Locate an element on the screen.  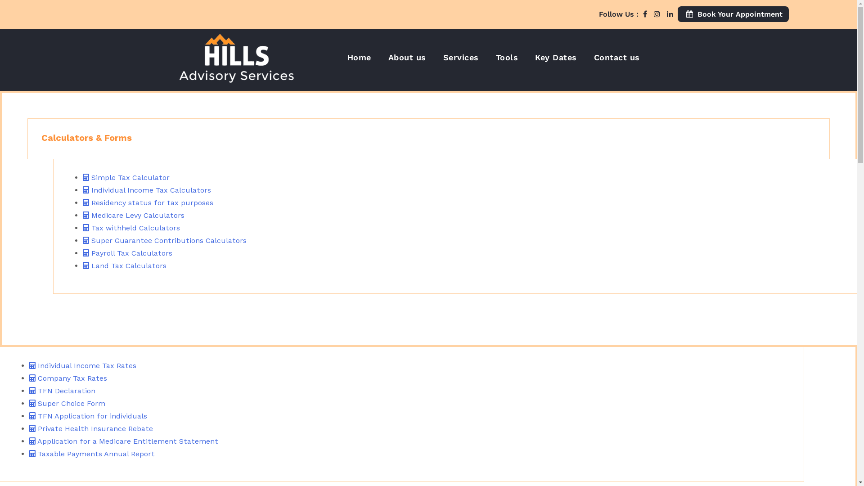
Home is located at coordinates (359, 58).